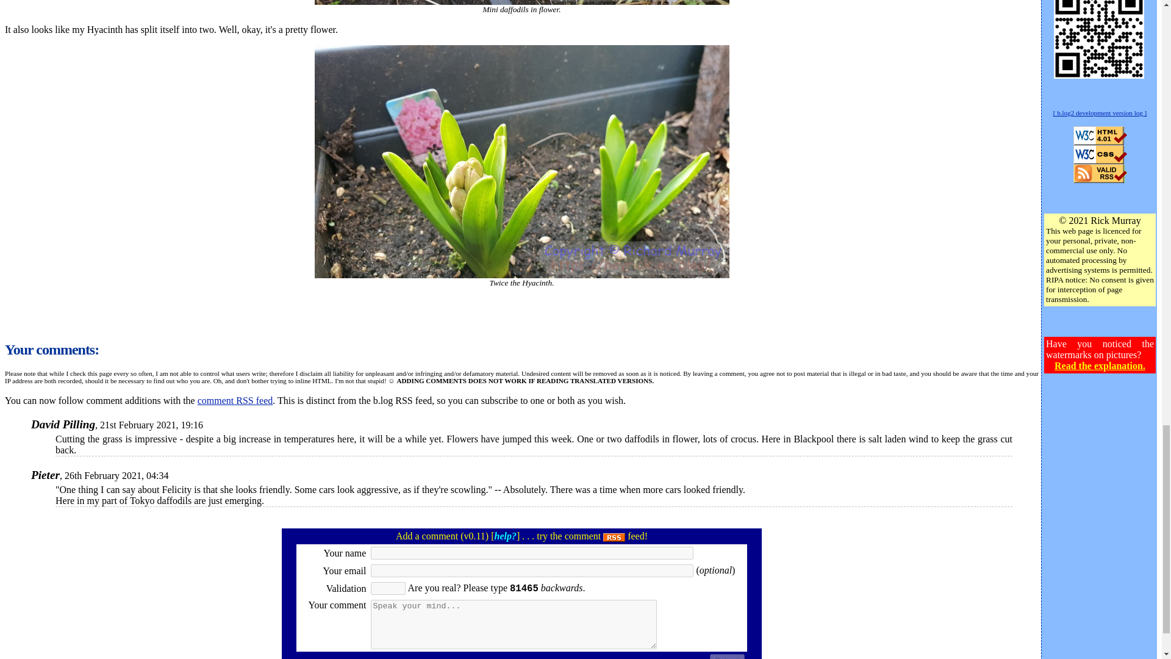 This screenshot has width=1171, height=659. I want to click on Submit, so click(727, 657).